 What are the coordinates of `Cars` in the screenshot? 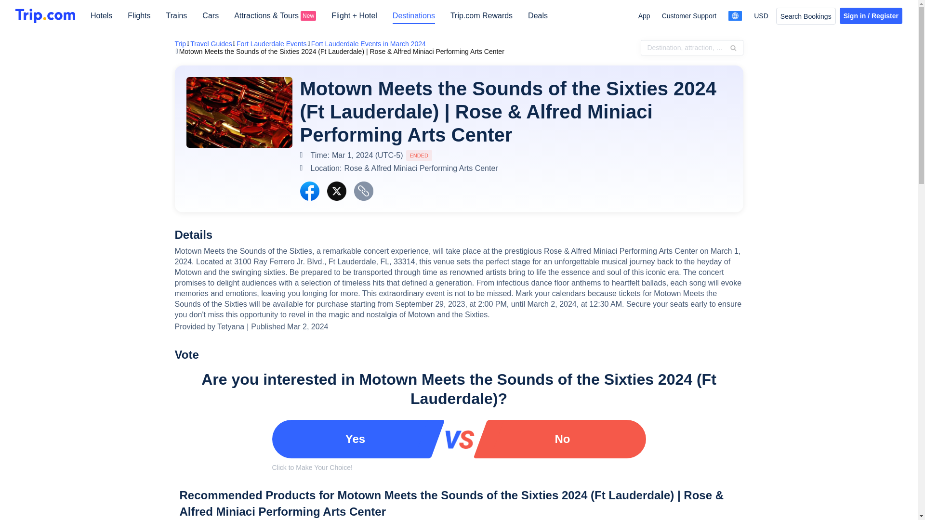 It's located at (210, 19).